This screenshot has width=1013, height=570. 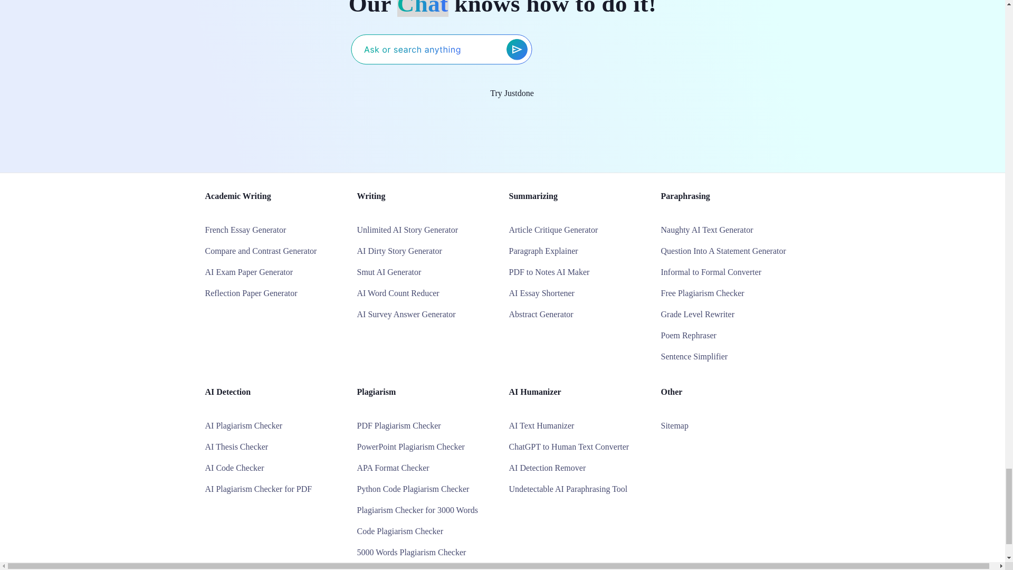 What do you see at coordinates (696, 314) in the screenshot?
I see `Grade Level Rewriter` at bounding box center [696, 314].